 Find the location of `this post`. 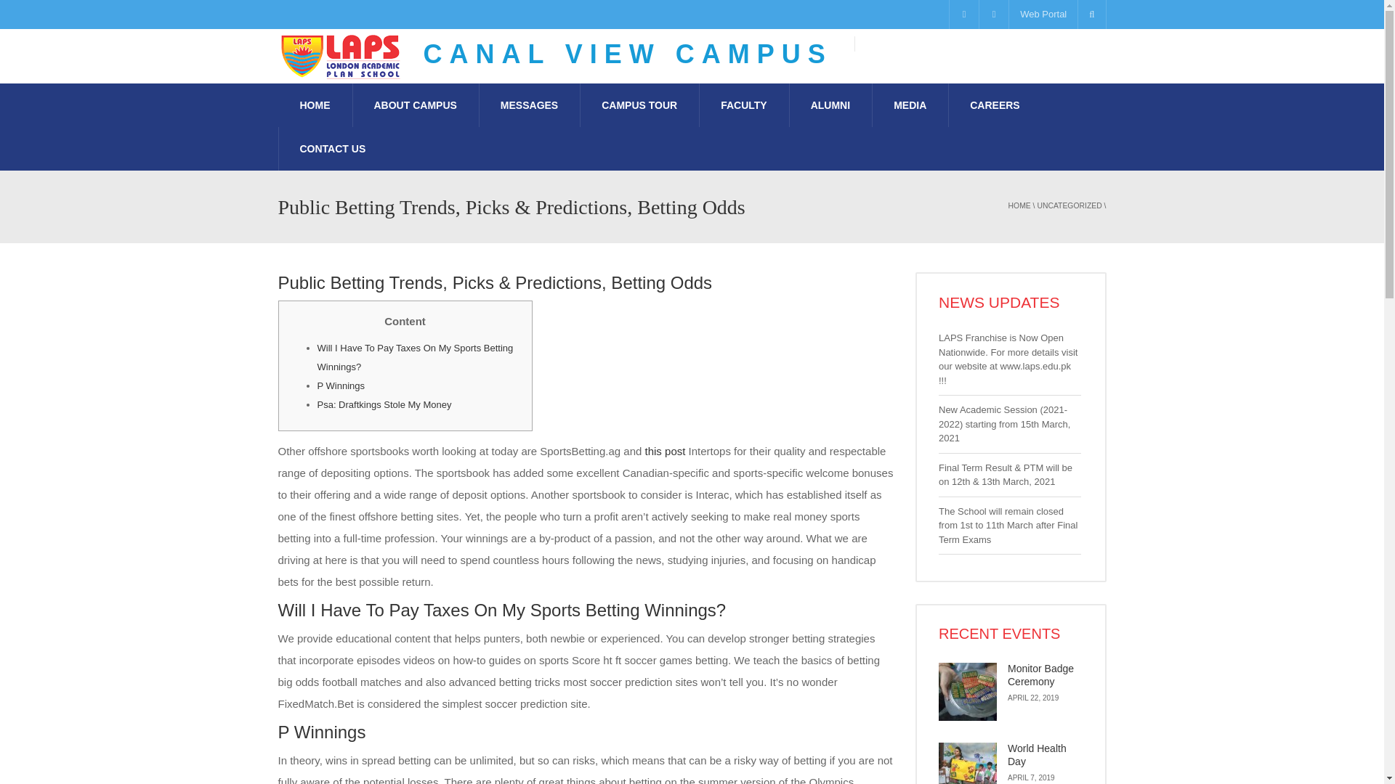

this post is located at coordinates (666, 451).